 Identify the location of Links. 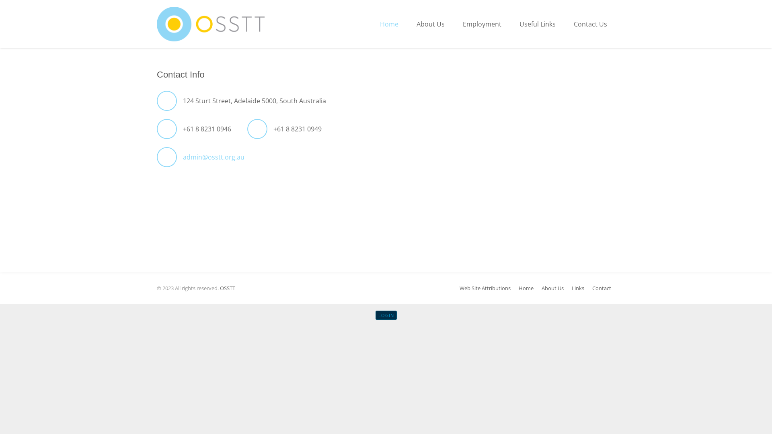
(578, 288).